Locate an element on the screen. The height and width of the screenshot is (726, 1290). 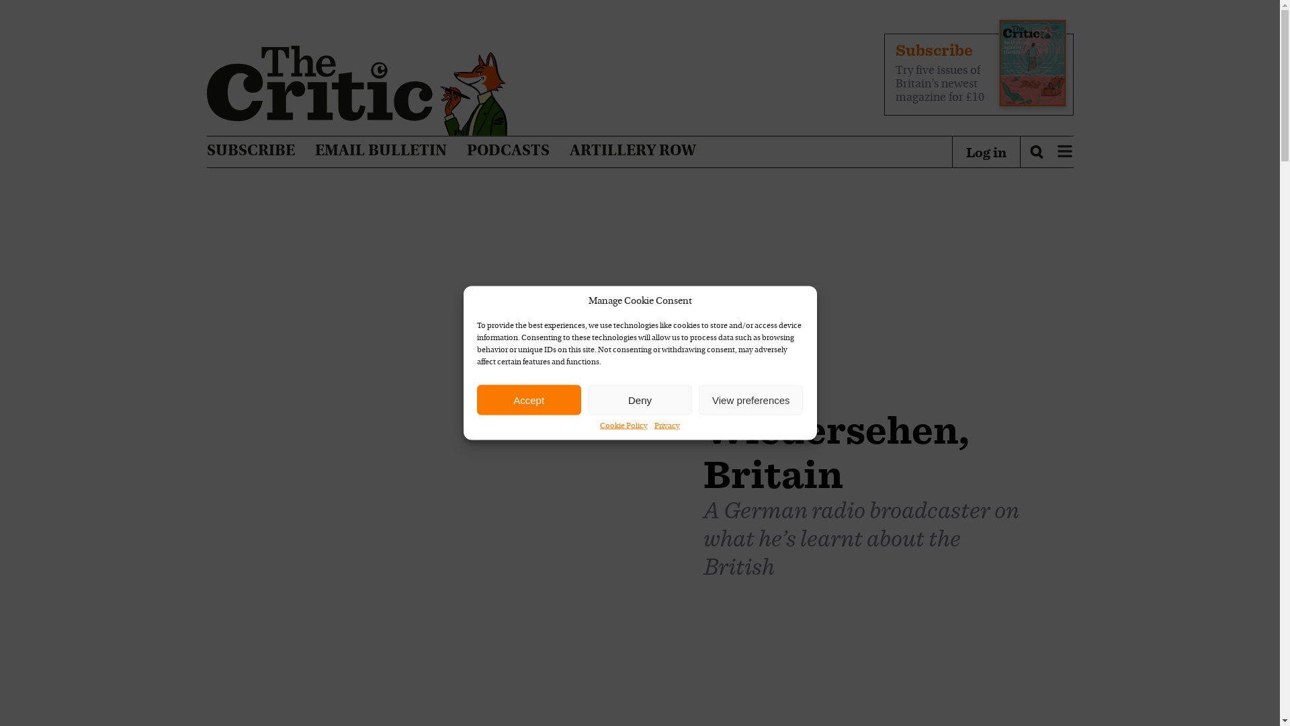
Cookie Policy is located at coordinates (623, 426).